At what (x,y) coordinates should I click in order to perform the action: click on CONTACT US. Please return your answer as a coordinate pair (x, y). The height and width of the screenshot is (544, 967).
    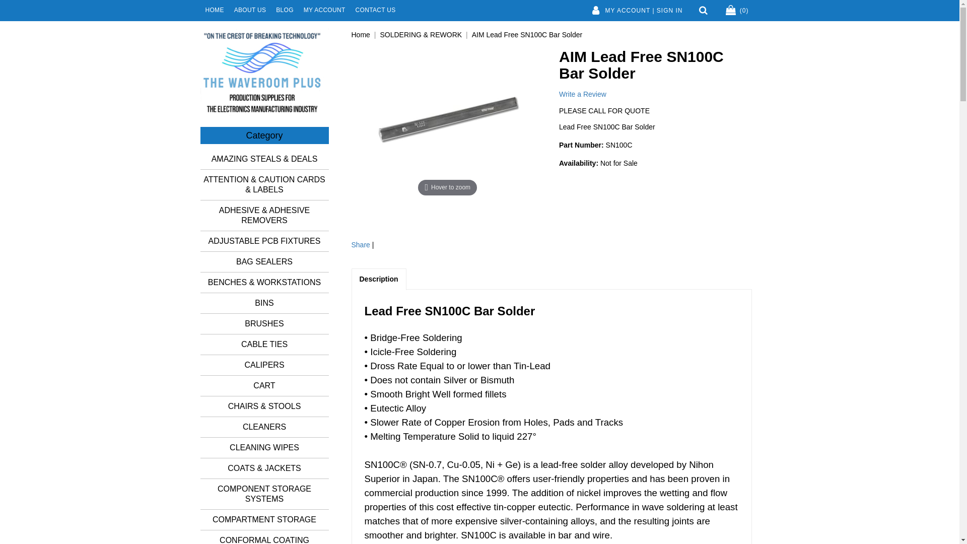
    Looking at the image, I should click on (376, 10).